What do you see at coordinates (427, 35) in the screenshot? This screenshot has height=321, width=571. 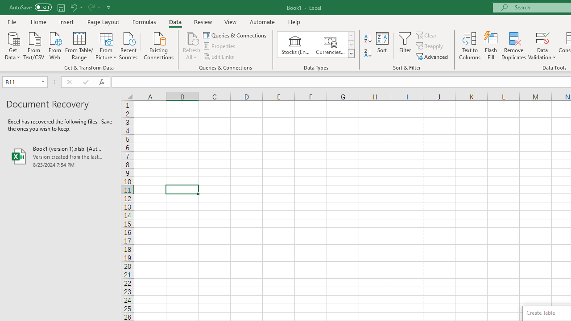 I see `Clear` at bounding box center [427, 35].